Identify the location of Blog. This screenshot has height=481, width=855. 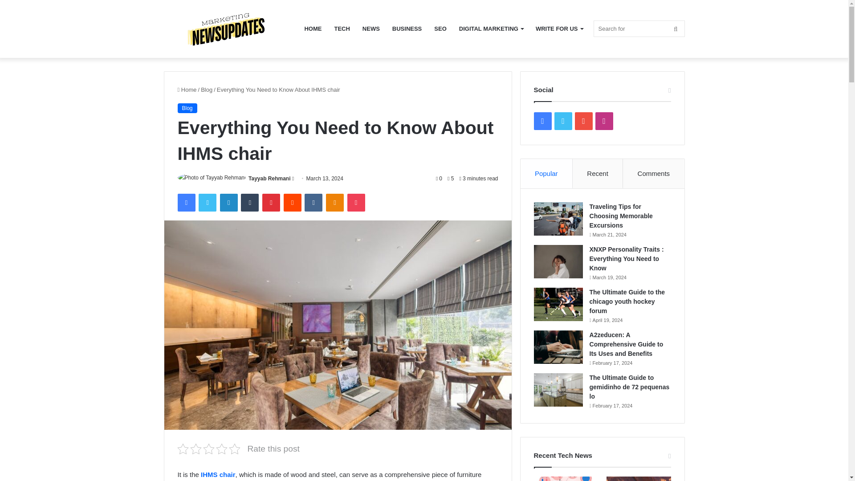
(207, 90).